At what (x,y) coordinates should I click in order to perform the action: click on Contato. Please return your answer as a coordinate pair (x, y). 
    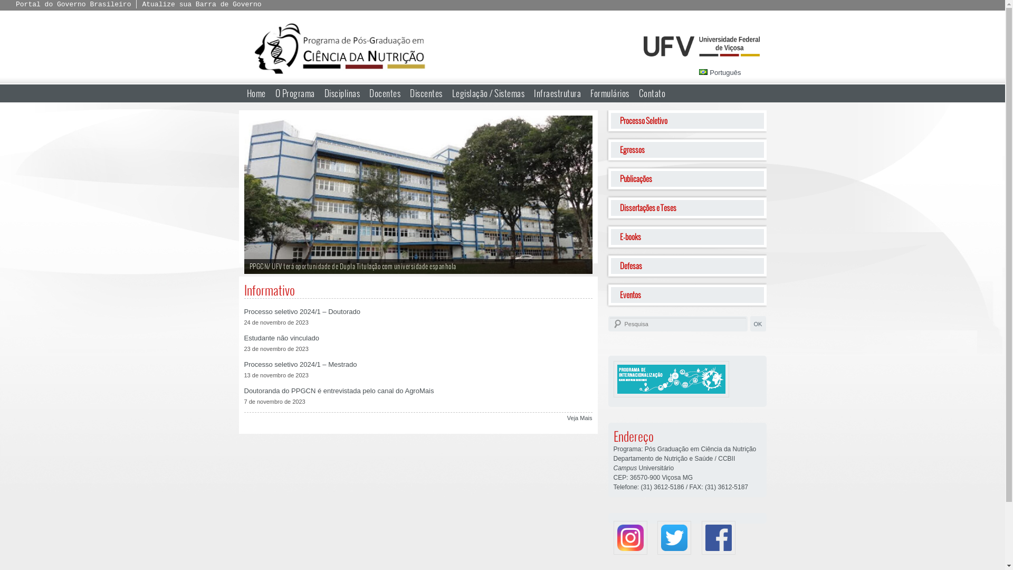
    Looking at the image, I should click on (652, 93).